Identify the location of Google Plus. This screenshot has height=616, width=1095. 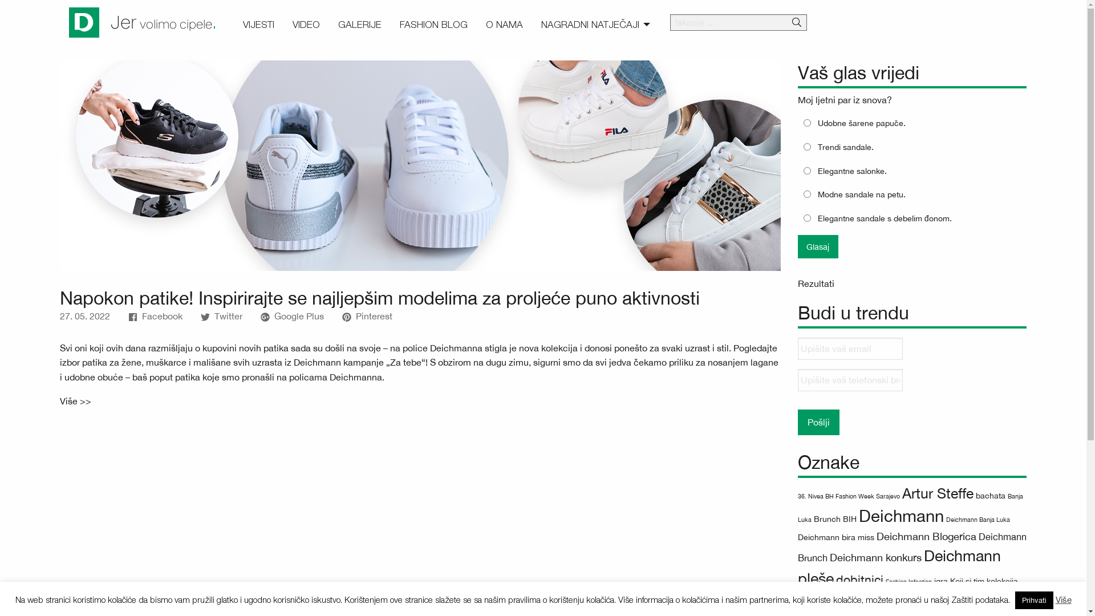
(292, 316).